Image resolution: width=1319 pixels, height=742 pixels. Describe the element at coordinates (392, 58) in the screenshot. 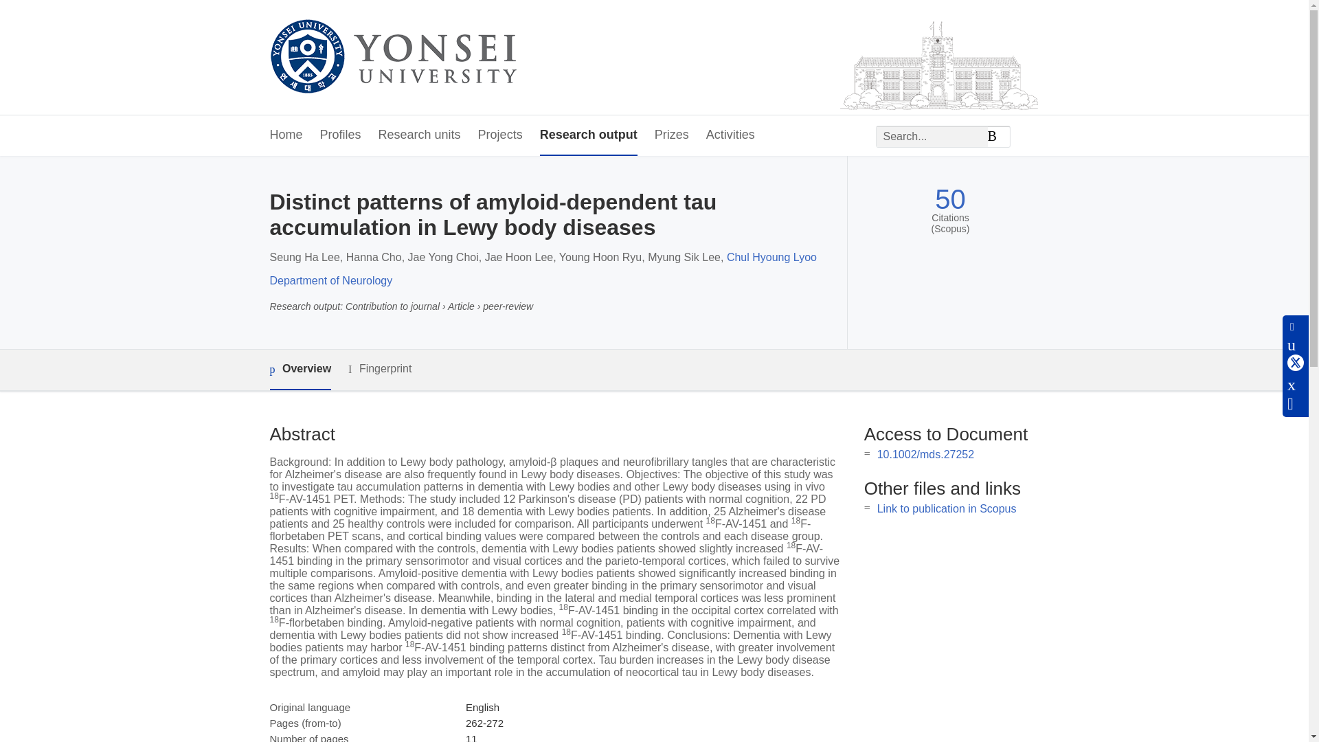

I see `Yonsei University Home` at that location.